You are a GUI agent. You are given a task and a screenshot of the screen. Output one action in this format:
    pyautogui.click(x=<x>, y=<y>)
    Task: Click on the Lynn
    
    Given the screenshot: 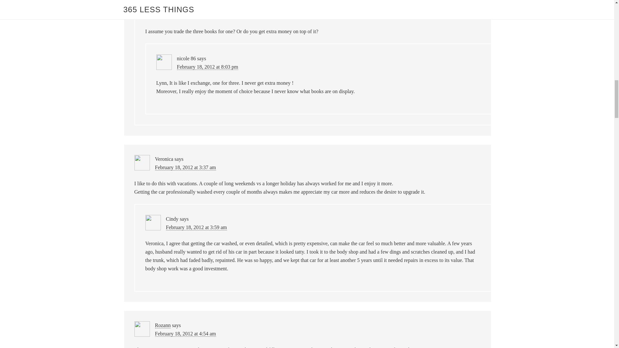 What is the action you would take?
    pyautogui.click(x=171, y=7)
    